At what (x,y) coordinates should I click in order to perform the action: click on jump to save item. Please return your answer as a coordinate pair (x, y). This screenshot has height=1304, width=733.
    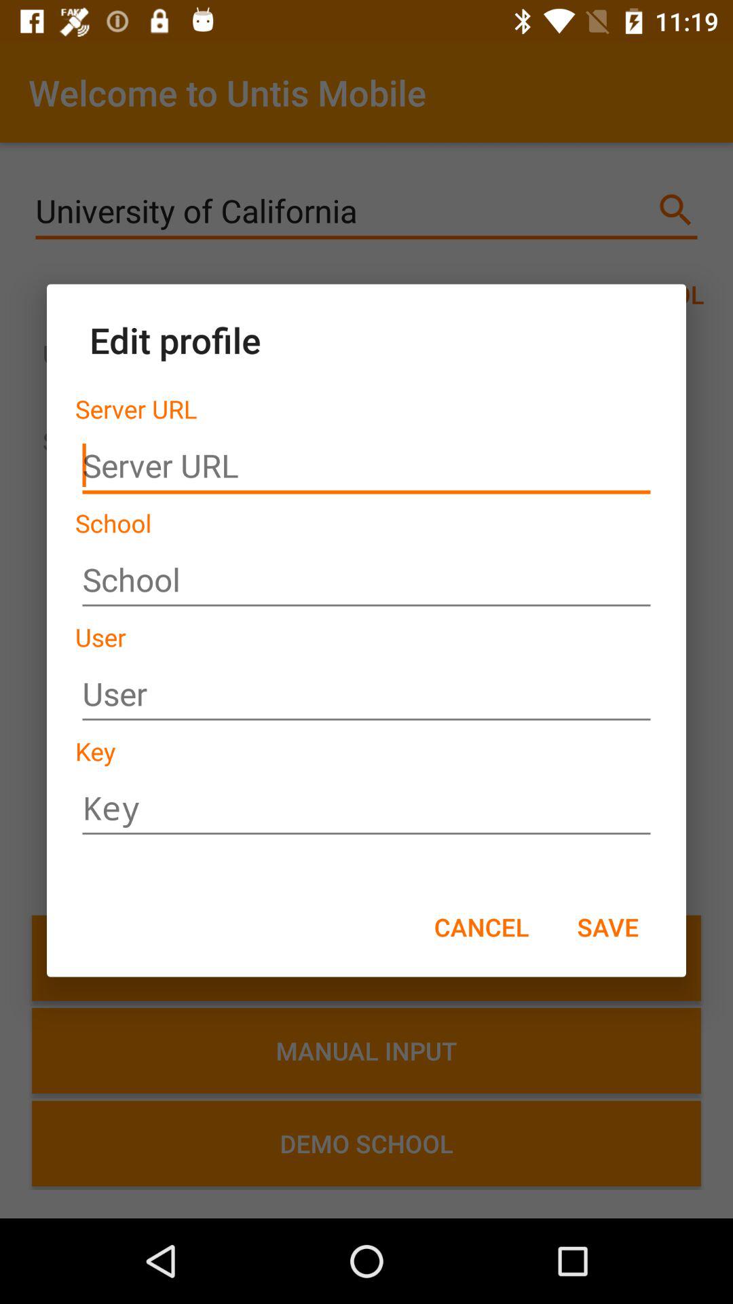
    Looking at the image, I should click on (607, 926).